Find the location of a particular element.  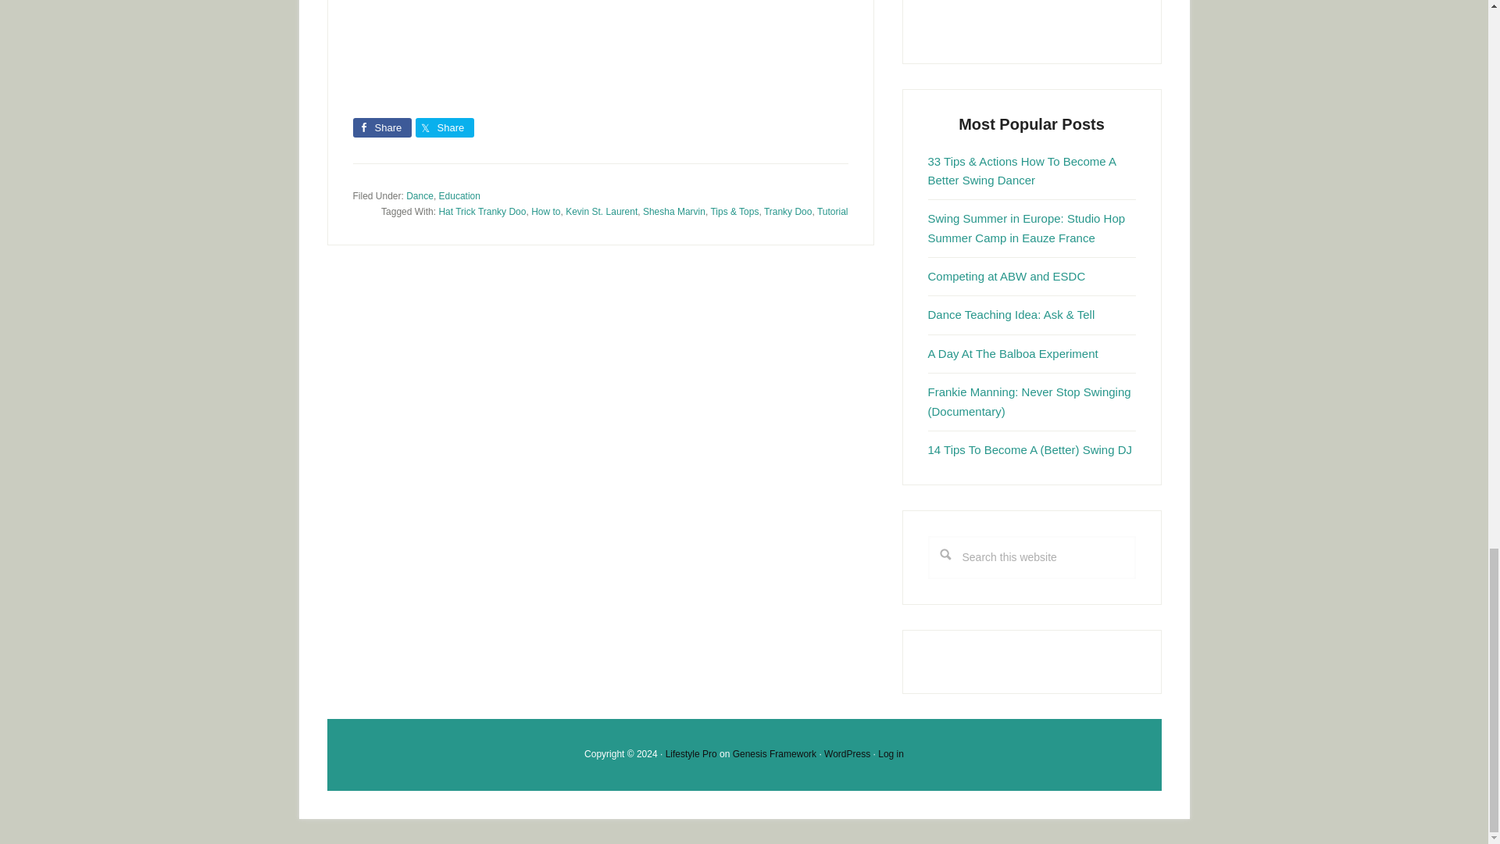

Kevin St. Laurent is located at coordinates (602, 211).